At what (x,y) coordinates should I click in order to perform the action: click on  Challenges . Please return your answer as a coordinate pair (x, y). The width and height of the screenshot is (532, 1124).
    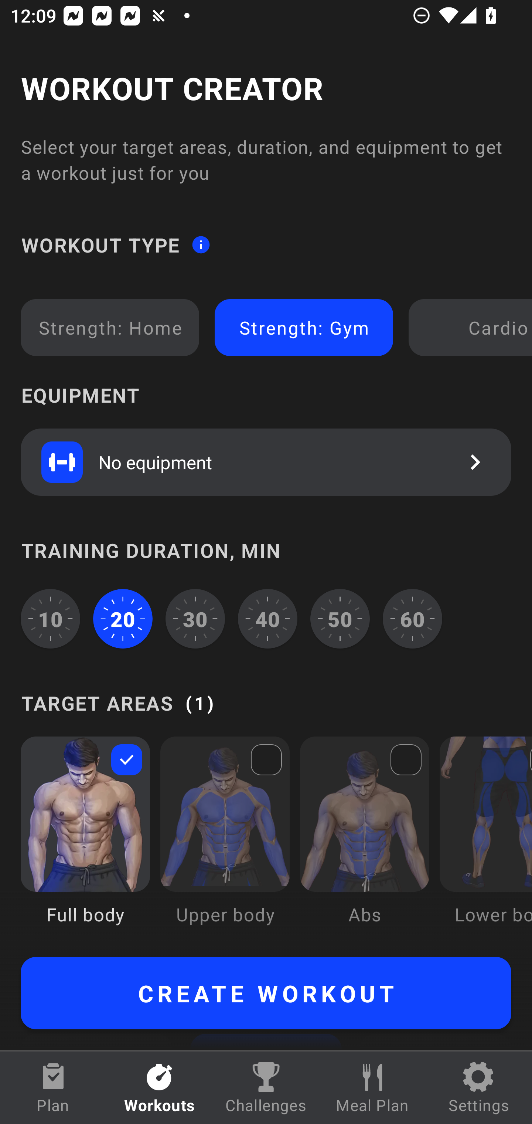
    Looking at the image, I should click on (266, 1088).